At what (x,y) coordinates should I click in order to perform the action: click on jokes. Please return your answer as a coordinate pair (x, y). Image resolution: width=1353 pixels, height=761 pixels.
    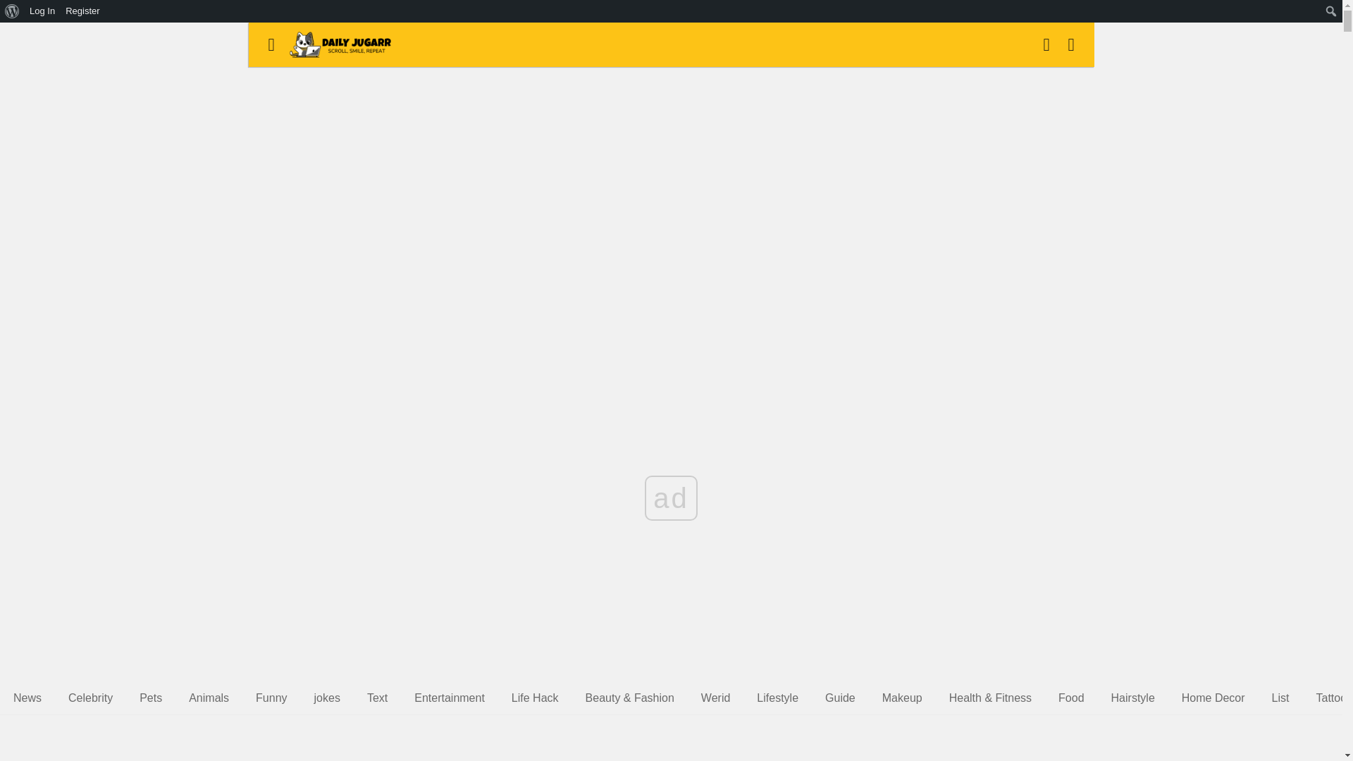
    Looking at the image, I should click on (327, 698).